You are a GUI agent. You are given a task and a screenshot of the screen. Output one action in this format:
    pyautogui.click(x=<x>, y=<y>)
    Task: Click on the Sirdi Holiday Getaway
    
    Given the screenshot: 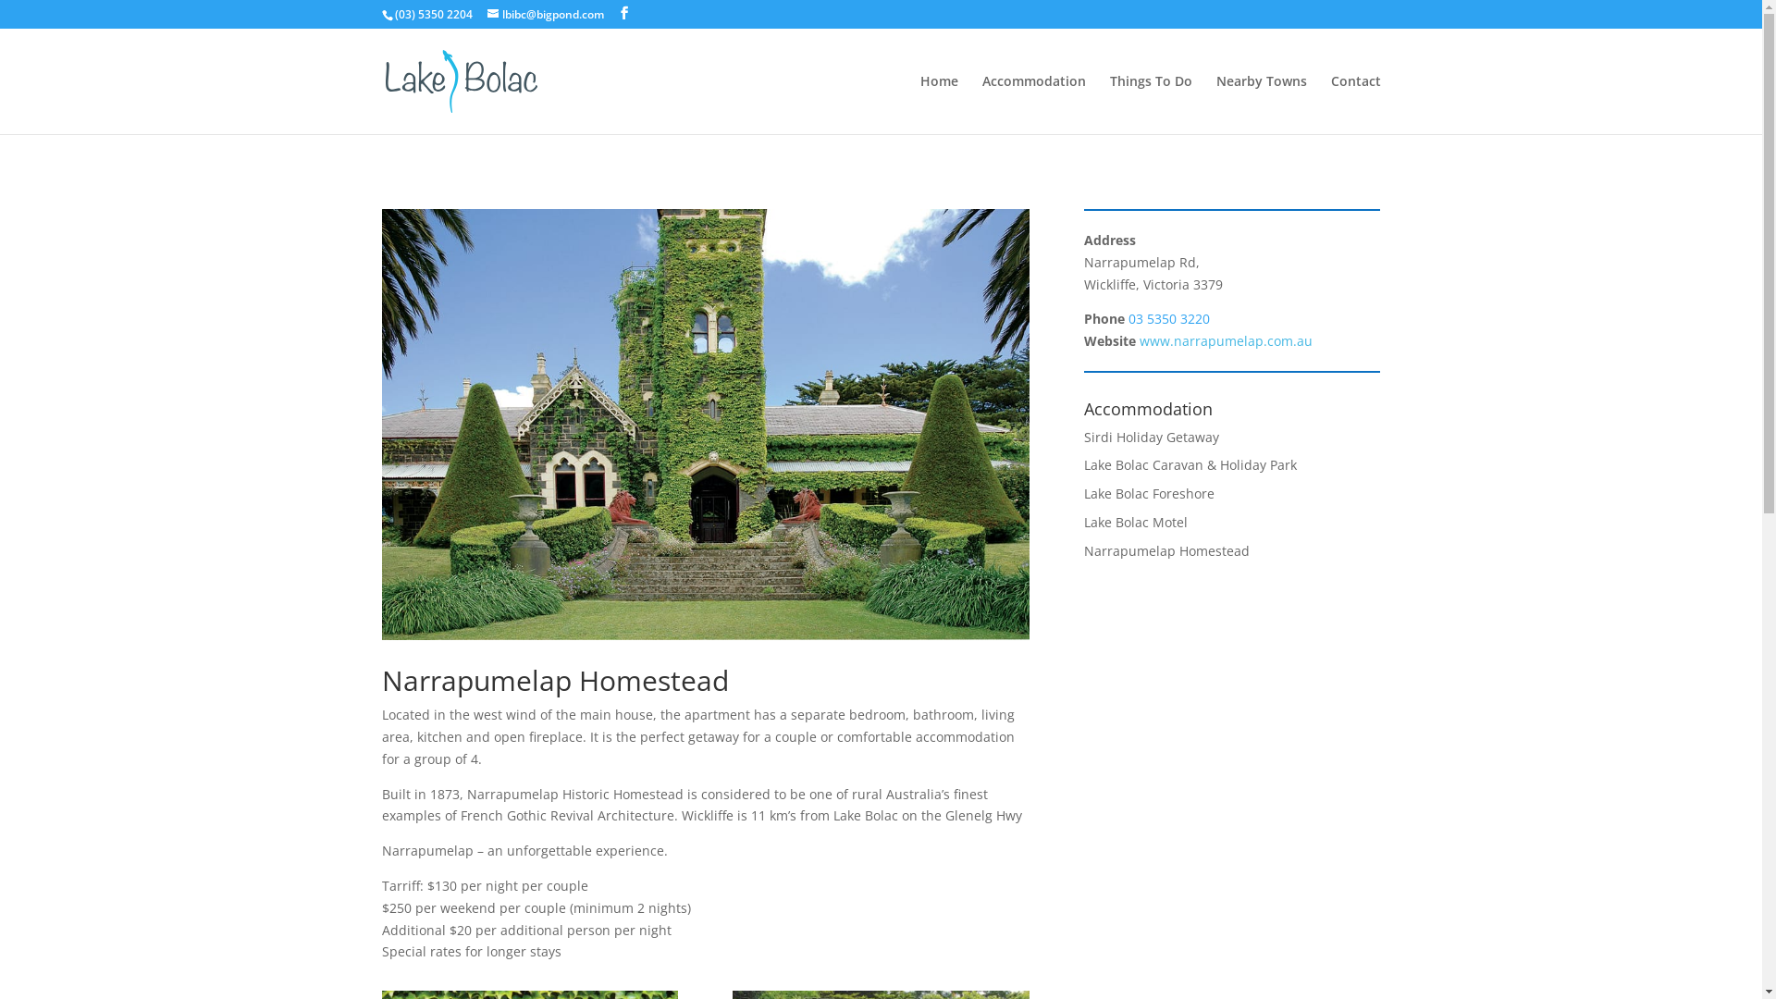 What is the action you would take?
    pyautogui.click(x=1152, y=437)
    